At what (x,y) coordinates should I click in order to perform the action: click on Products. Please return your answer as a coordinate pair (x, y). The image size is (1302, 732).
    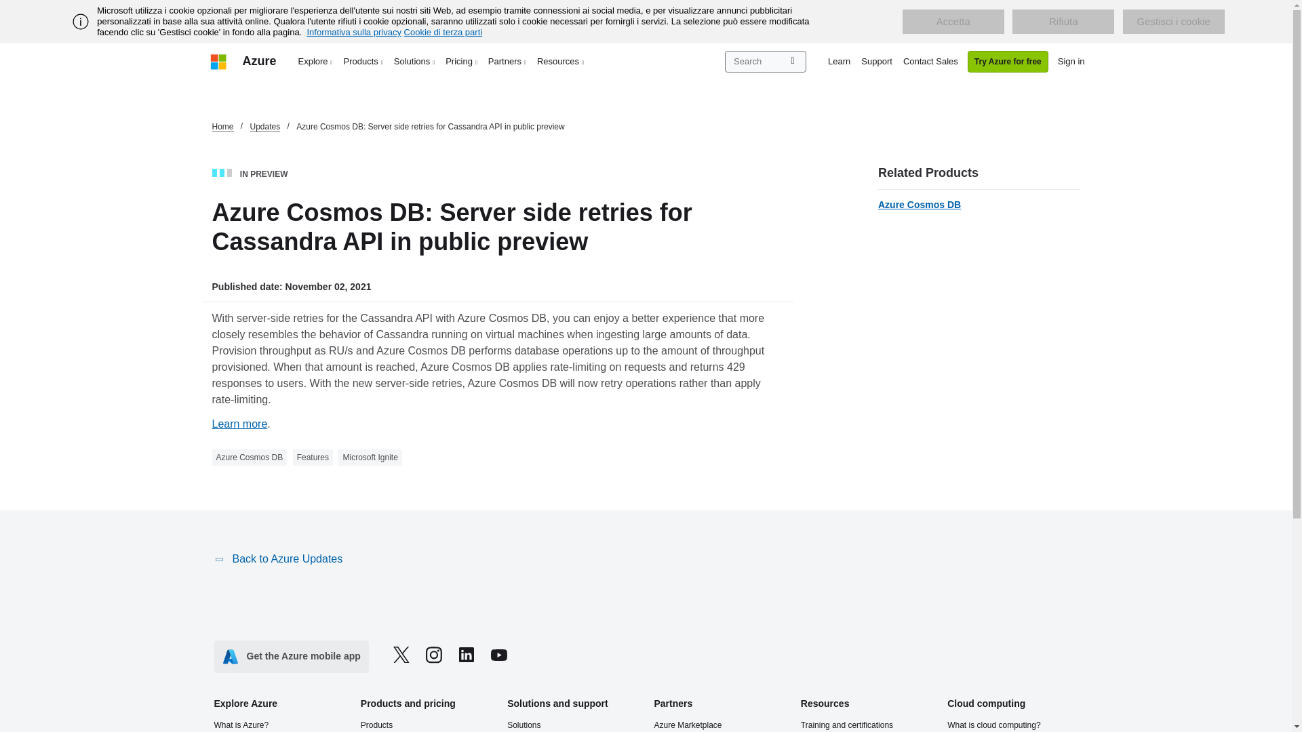
    Looking at the image, I should click on (363, 61).